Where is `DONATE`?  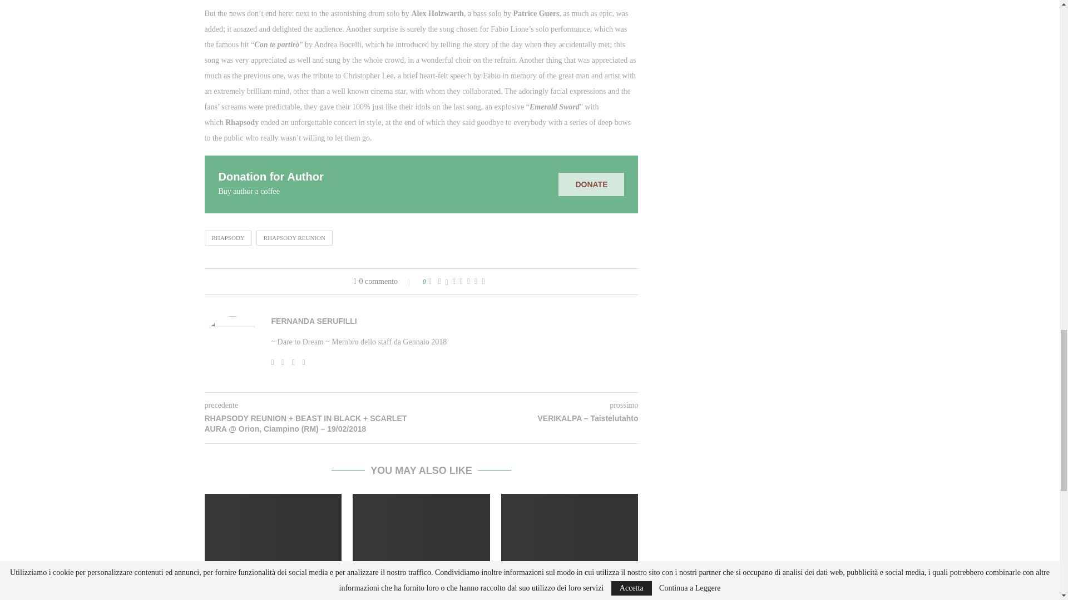
DONATE is located at coordinates (591, 184).